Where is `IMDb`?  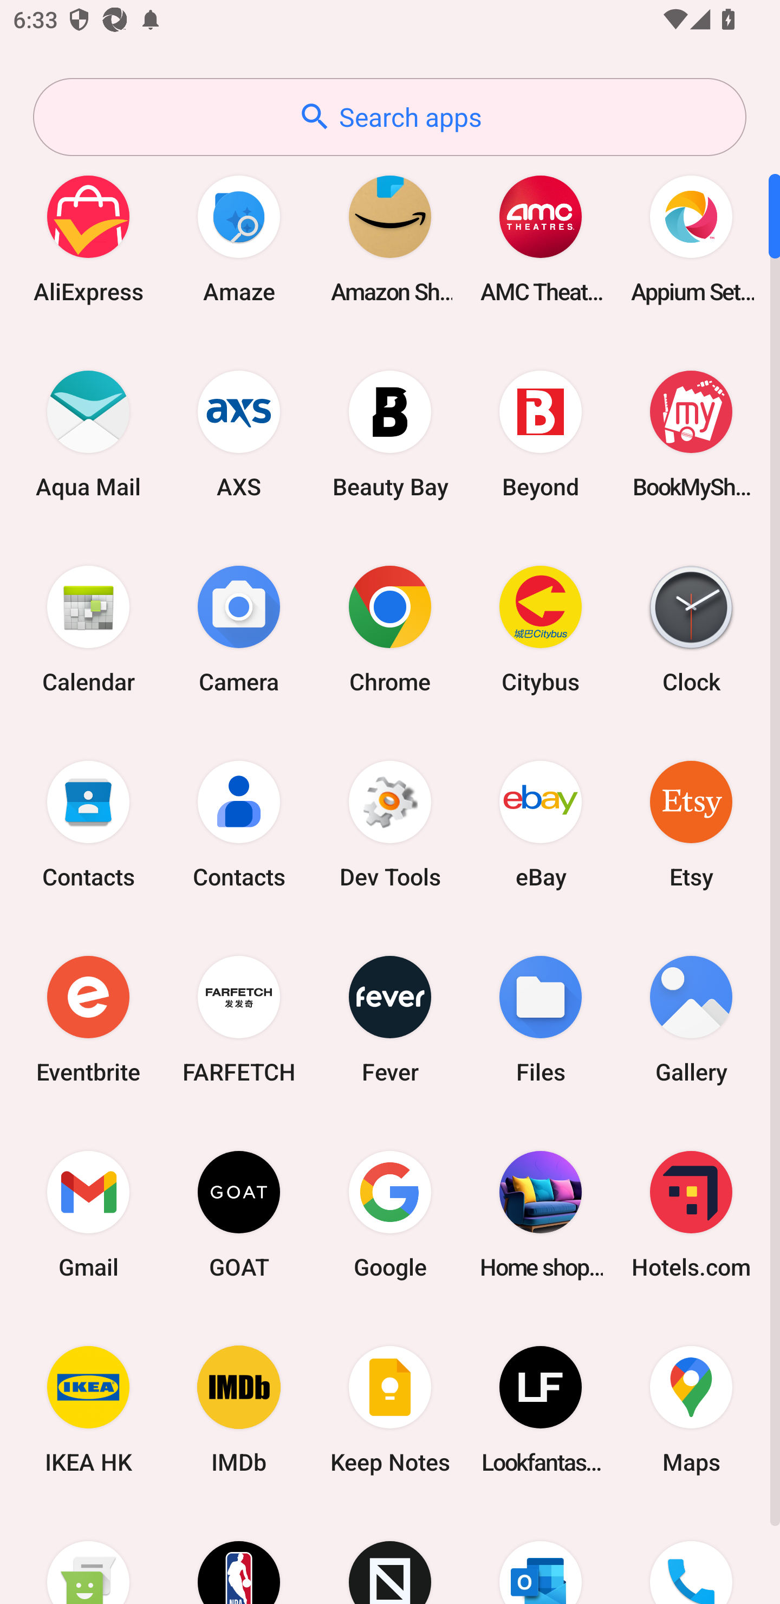 IMDb is located at coordinates (239, 1410).